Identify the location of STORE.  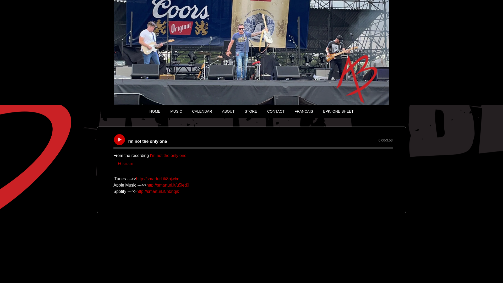
(251, 112).